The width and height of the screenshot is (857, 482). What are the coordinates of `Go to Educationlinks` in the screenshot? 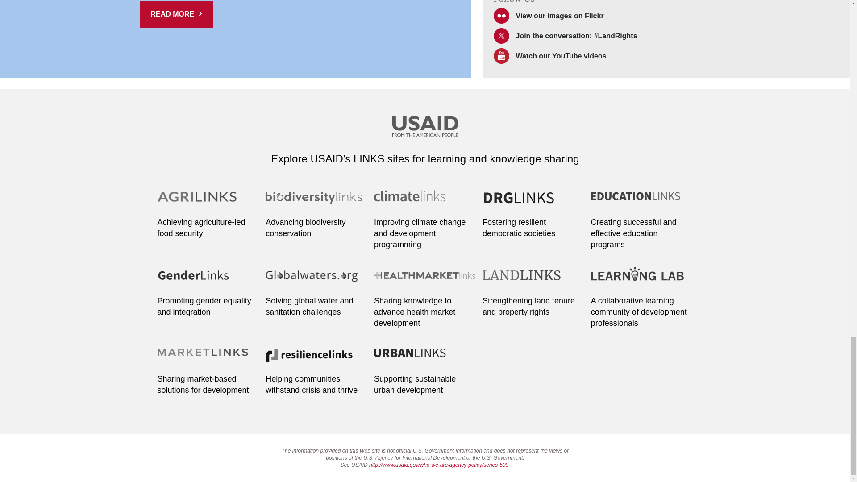 It's located at (642, 202).